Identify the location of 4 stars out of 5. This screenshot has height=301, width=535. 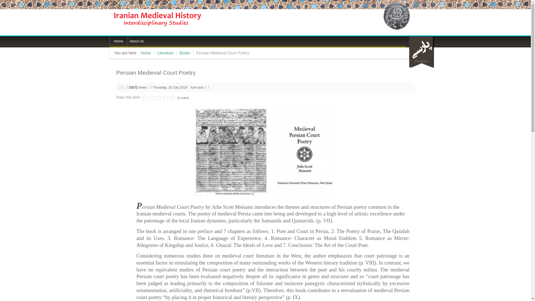
(155, 98).